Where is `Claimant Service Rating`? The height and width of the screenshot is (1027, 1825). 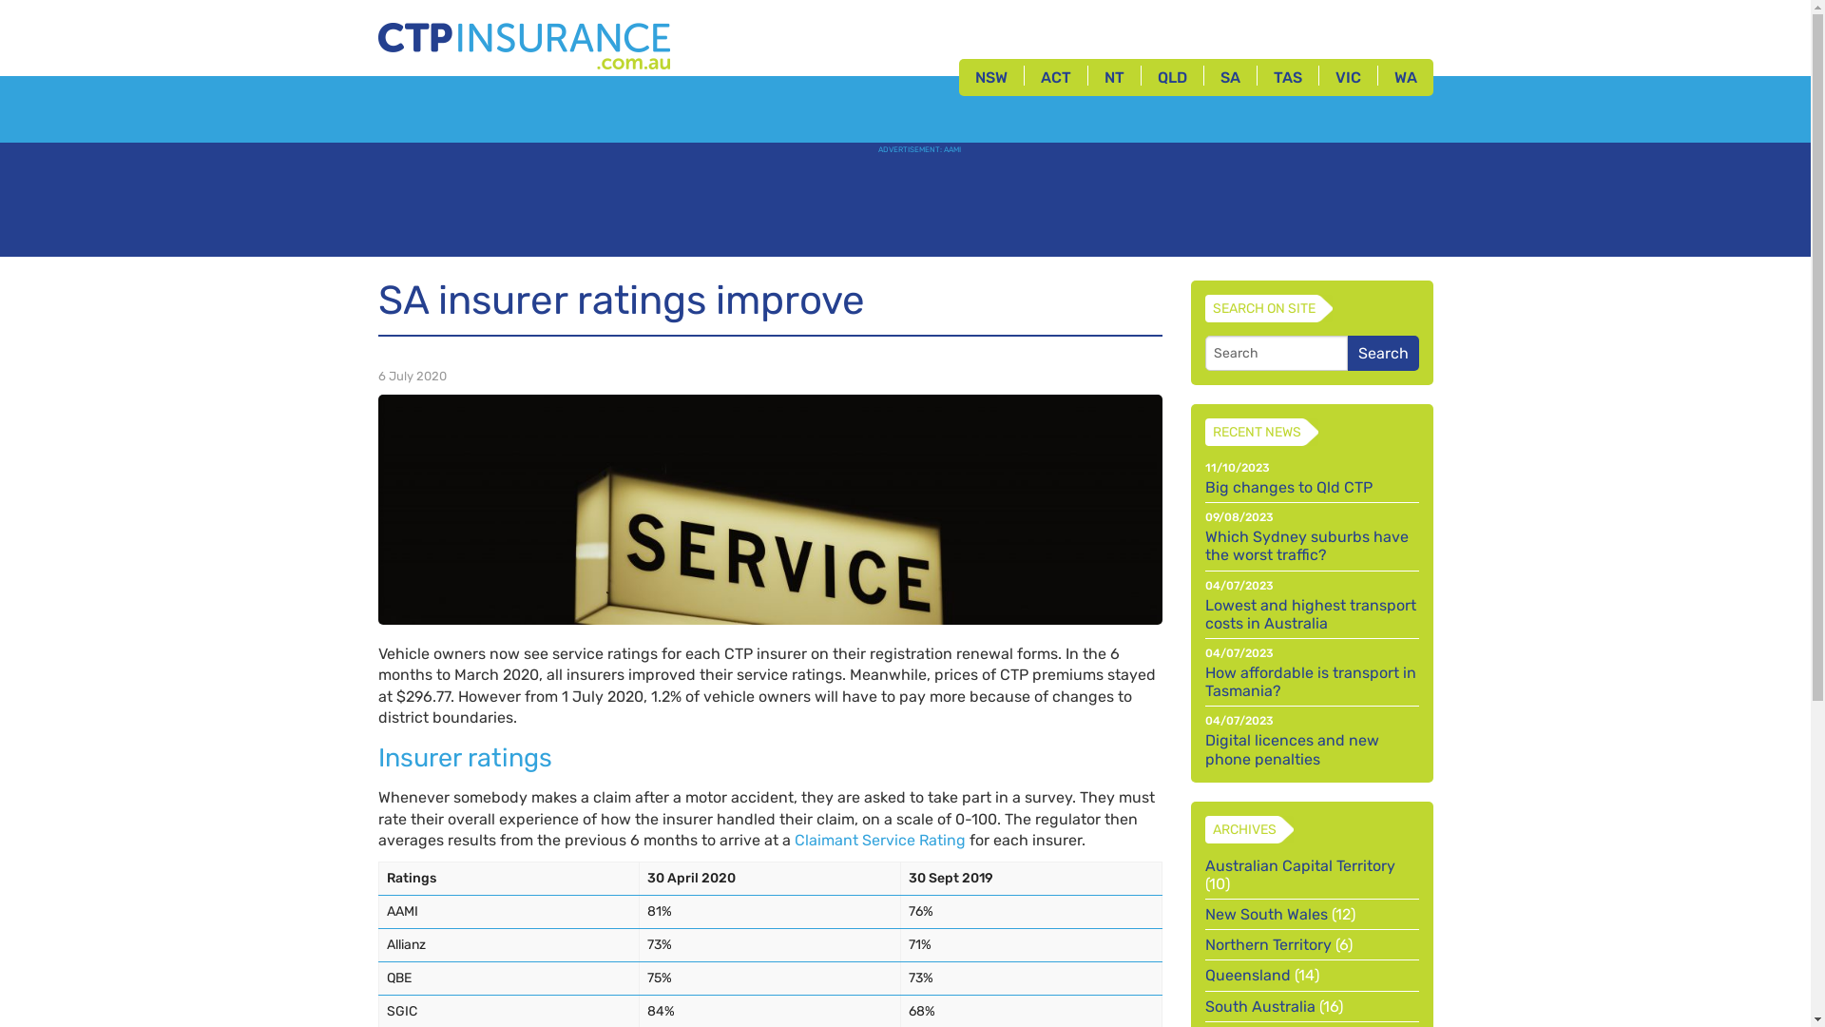 Claimant Service Rating is located at coordinates (880, 841).